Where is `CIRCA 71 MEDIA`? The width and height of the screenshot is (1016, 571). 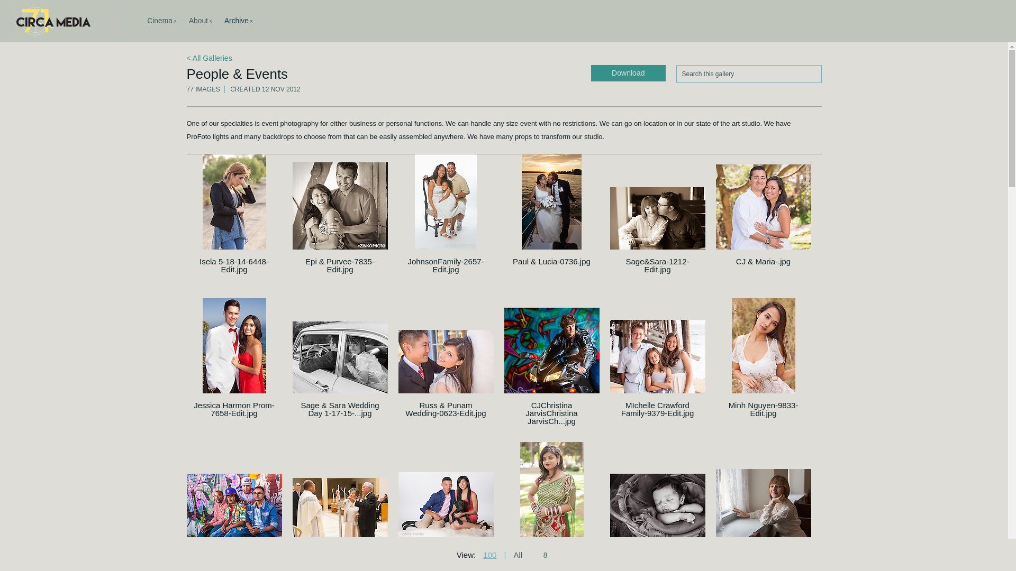 CIRCA 71 MEDIA is located at coordinates (628, 73).